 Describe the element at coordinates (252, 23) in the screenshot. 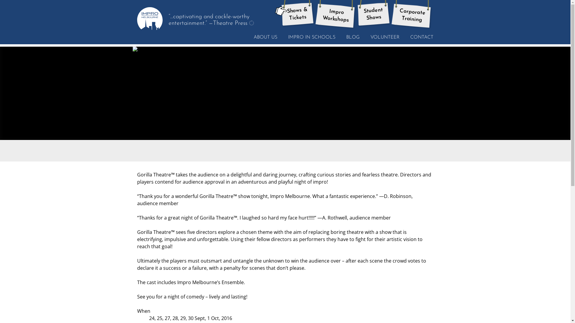

I see `get another quote` at that location.